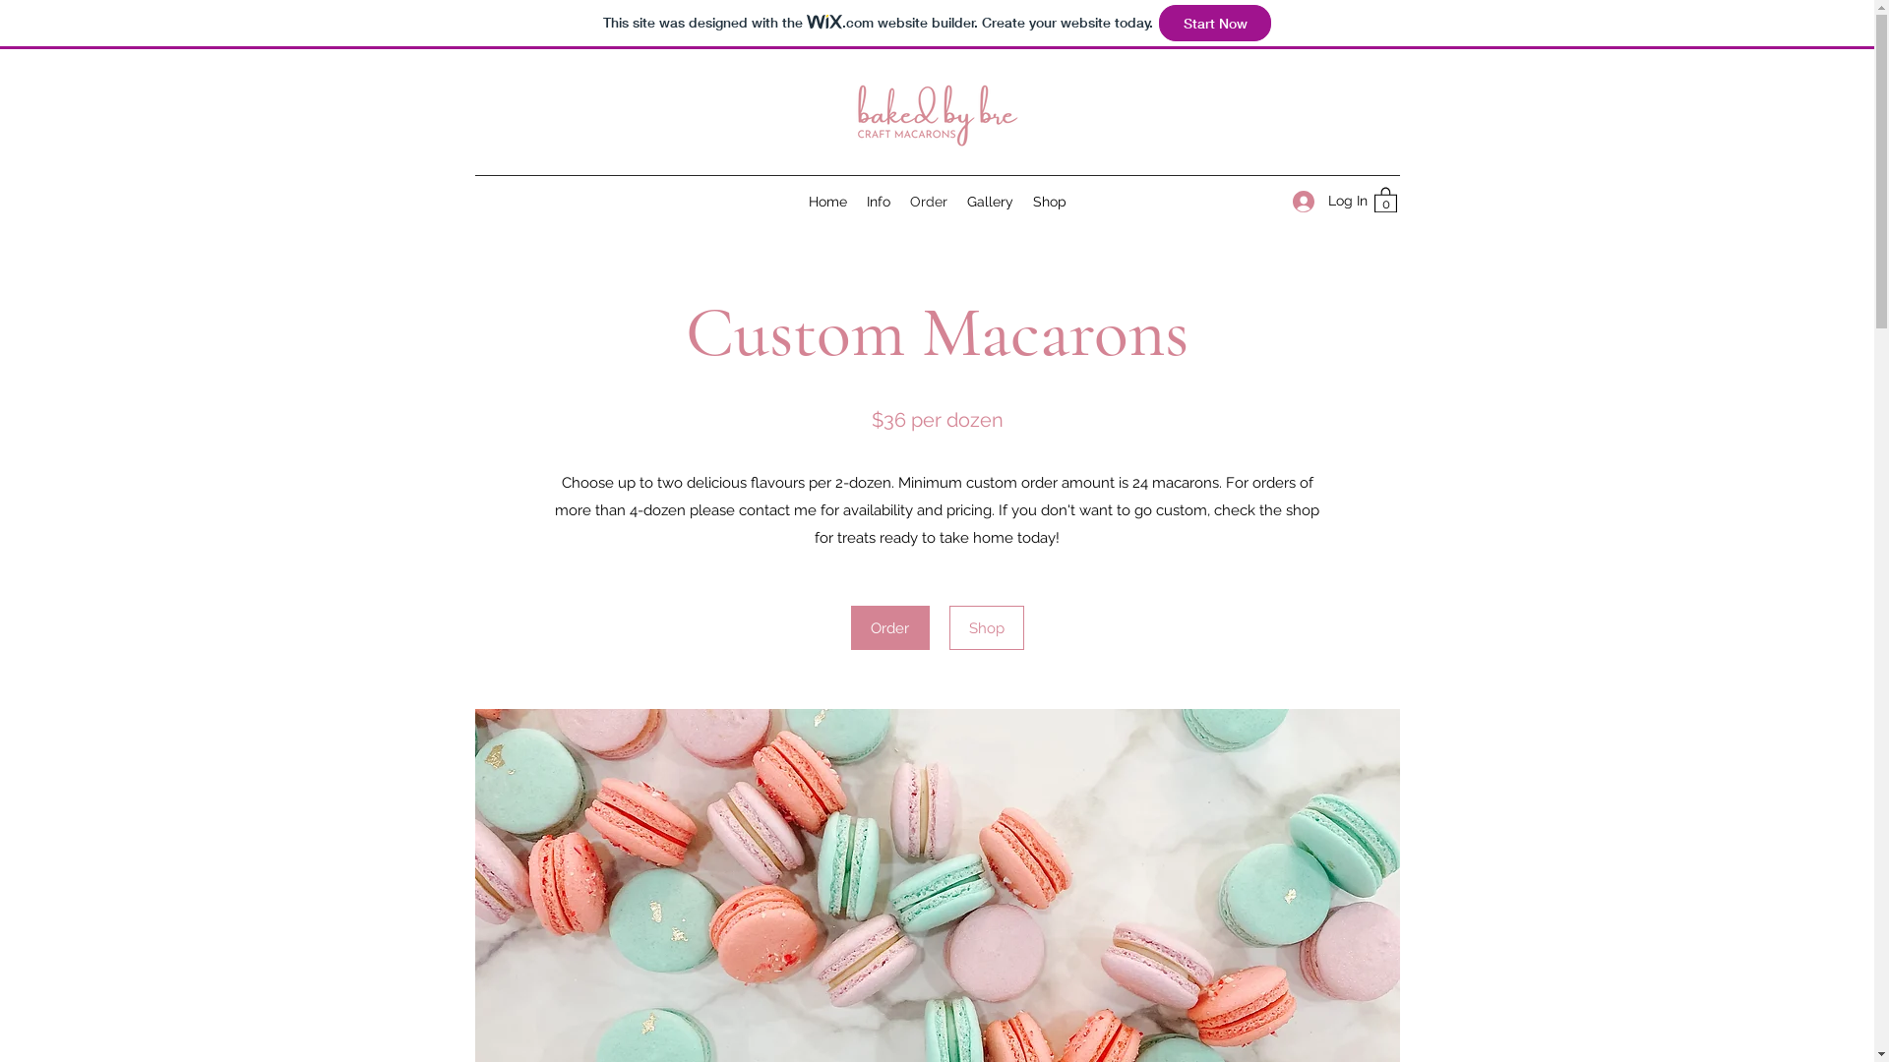 The width and height of the screenshot is (1889, 1062). Describe the element at coordinates (878, 202) in the screenshot. I see `Info` at that location.